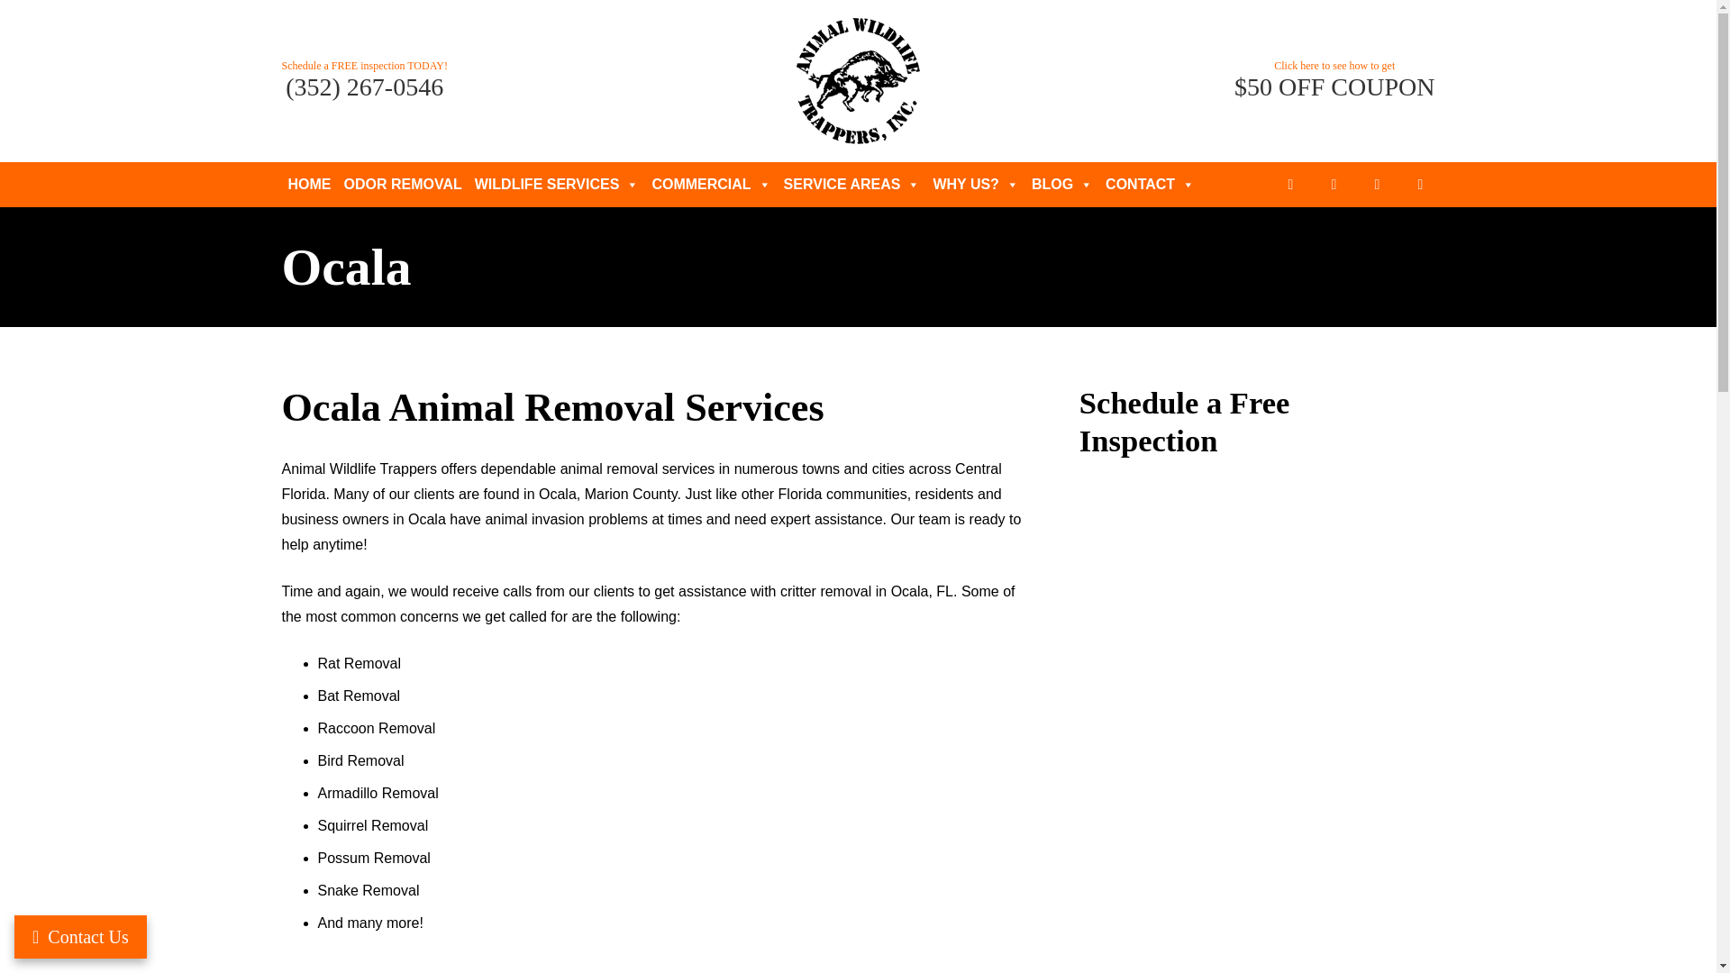  I want to click on LinkedIn, so click(1334, 185).